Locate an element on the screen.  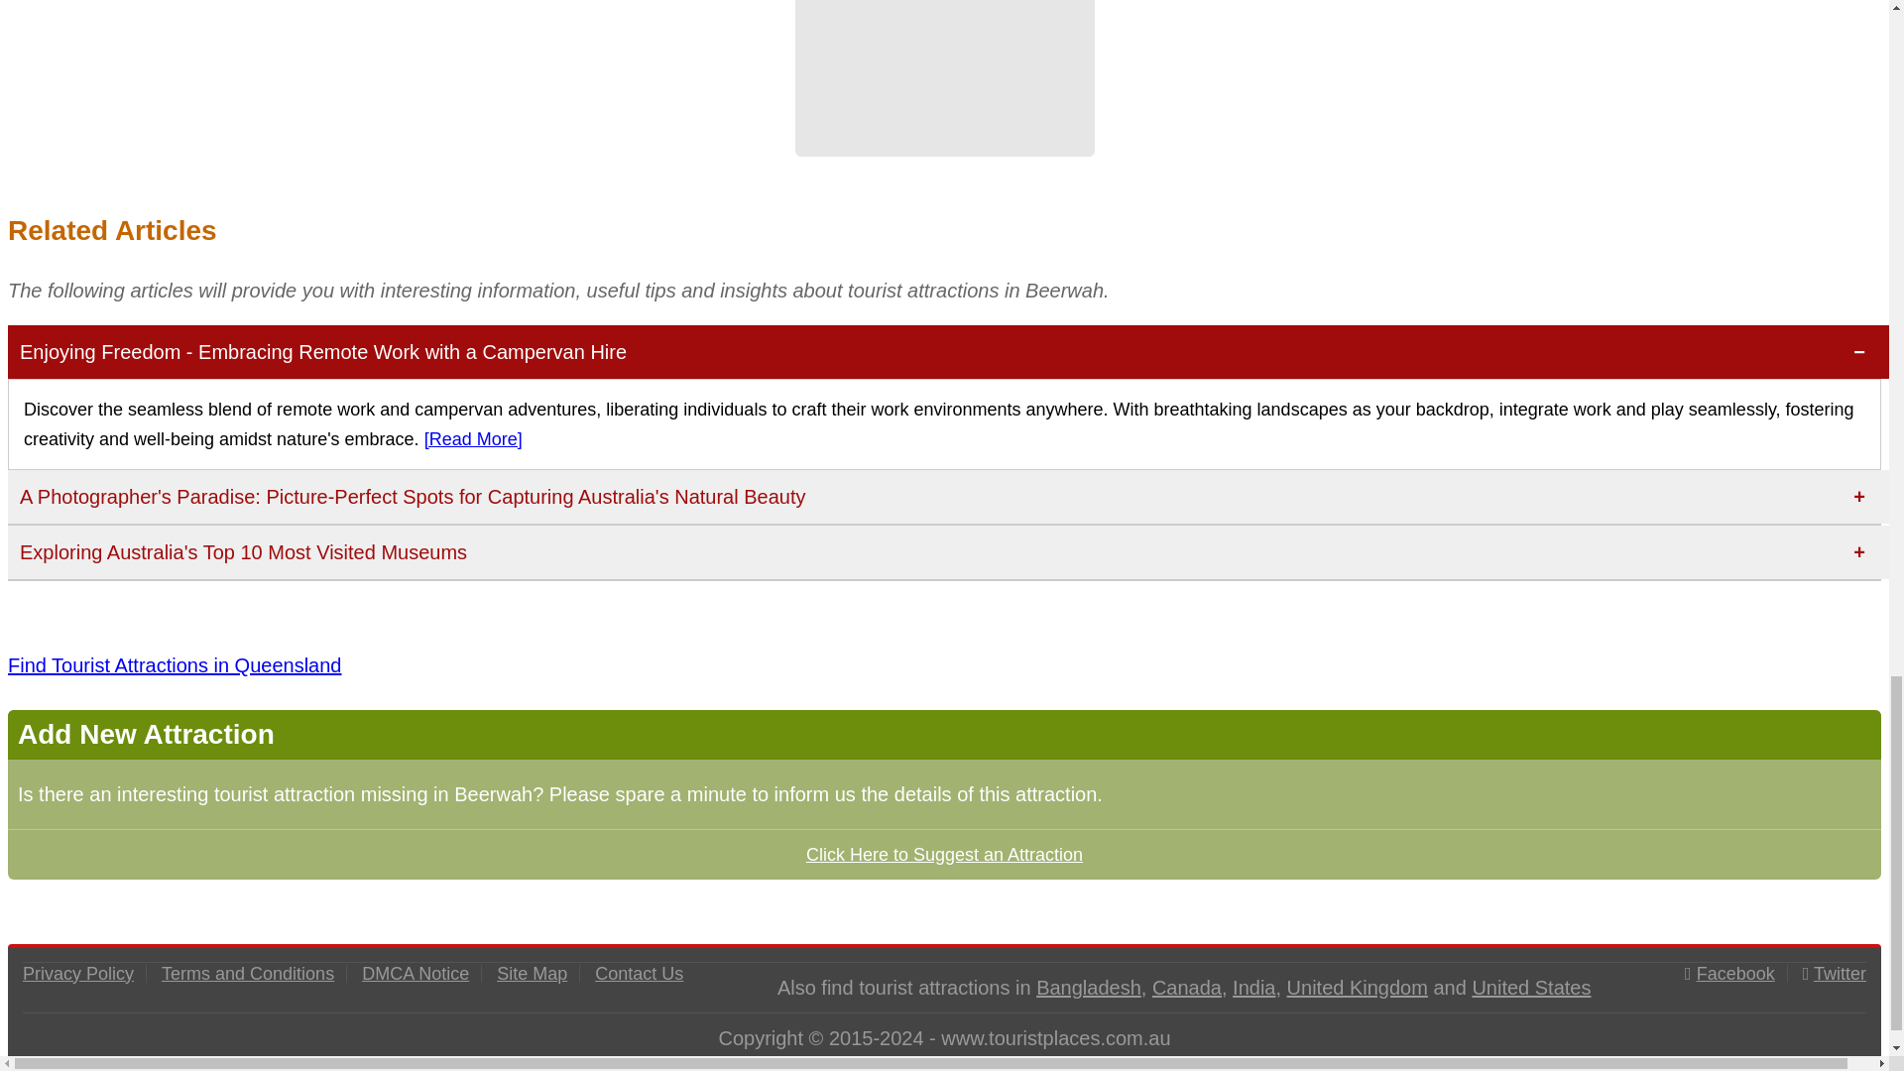
DMCA Notice is located at coordinates (415, 974).